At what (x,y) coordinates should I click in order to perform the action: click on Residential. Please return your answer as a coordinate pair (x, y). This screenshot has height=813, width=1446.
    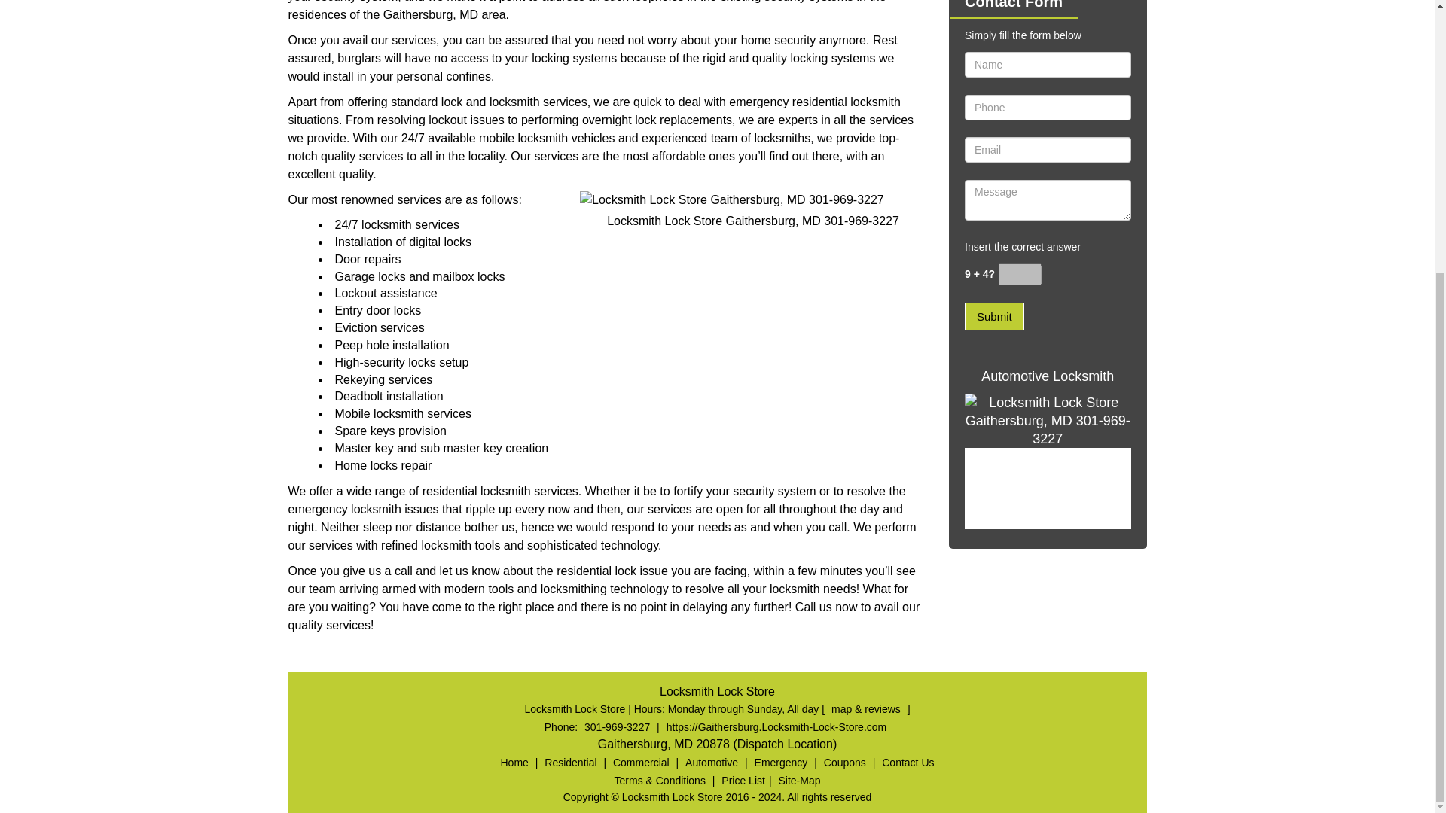
    Looking at the image, I should click on (570, 762).